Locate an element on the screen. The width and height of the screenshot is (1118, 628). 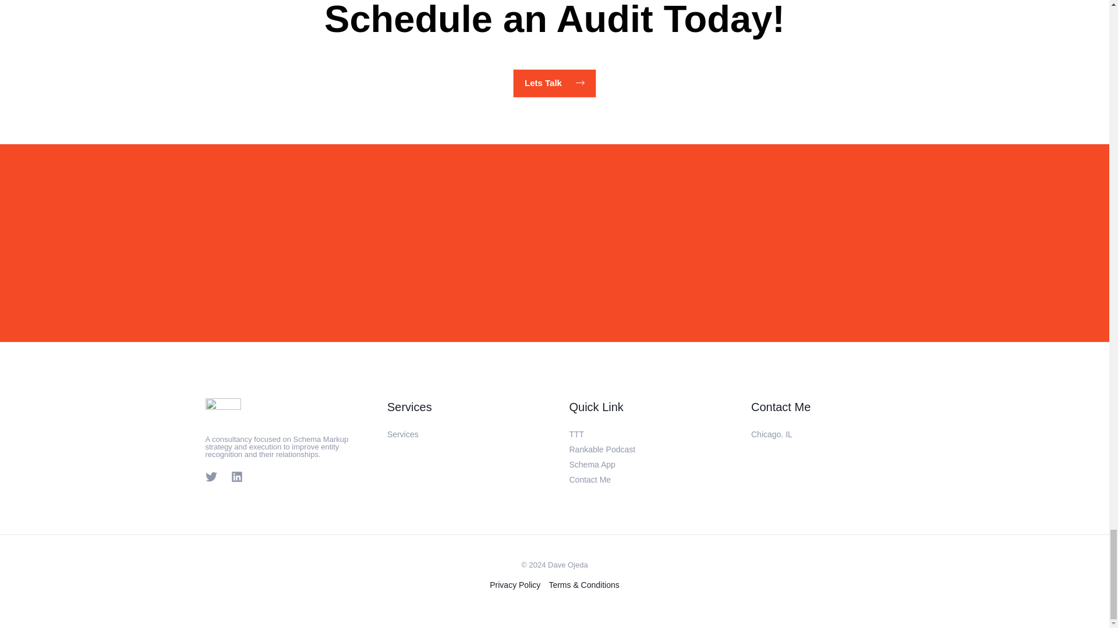
Schema App is located at coordinates (592, 464).